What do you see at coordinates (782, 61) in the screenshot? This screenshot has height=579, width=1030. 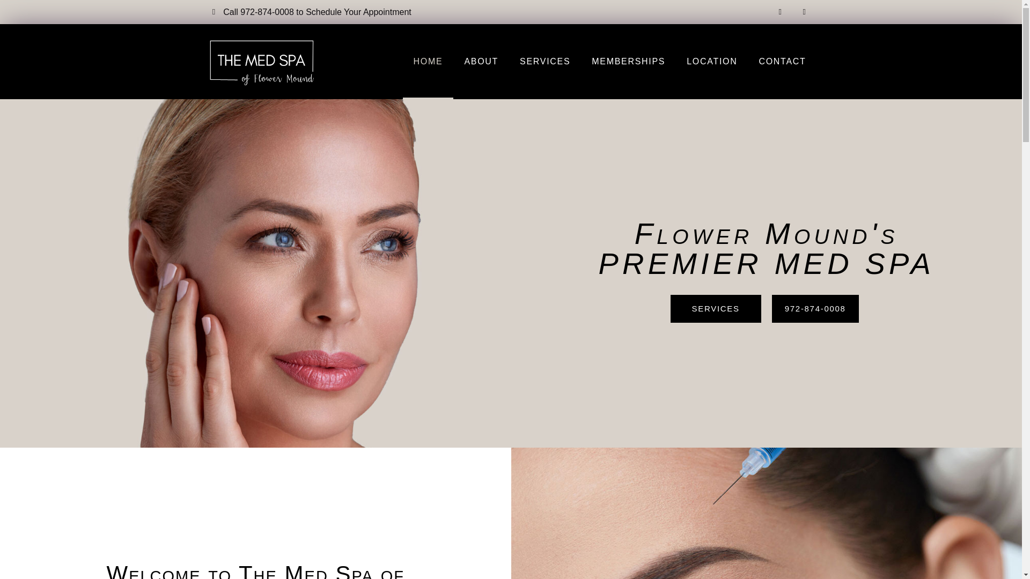 I see `CONTACT` at bounding box center [782, 61].